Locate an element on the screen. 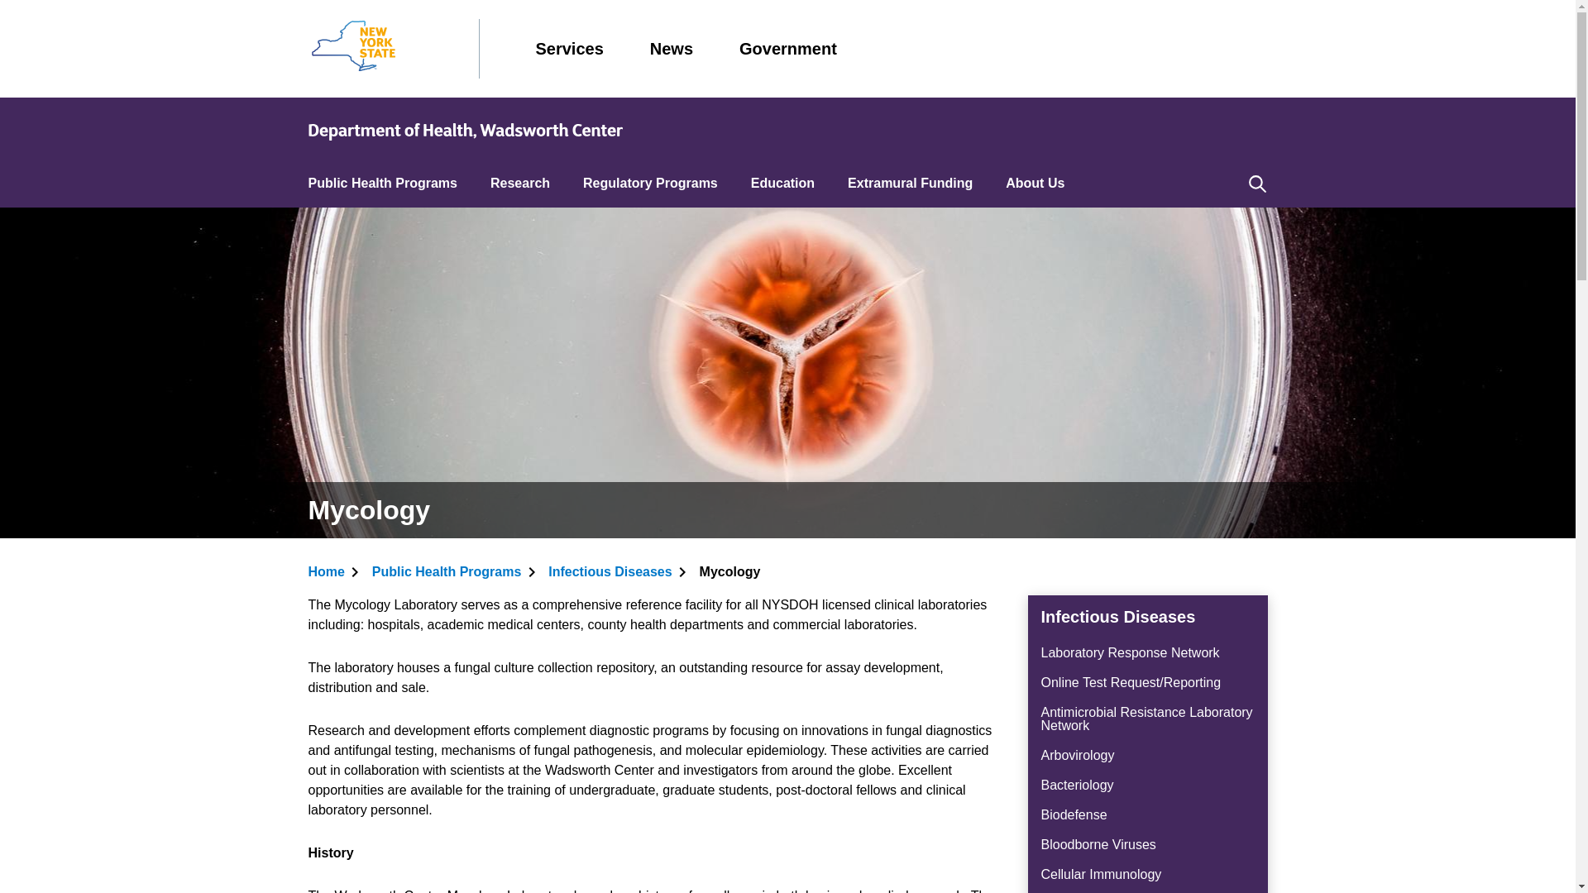  Services is located at coordinates (569, 48).